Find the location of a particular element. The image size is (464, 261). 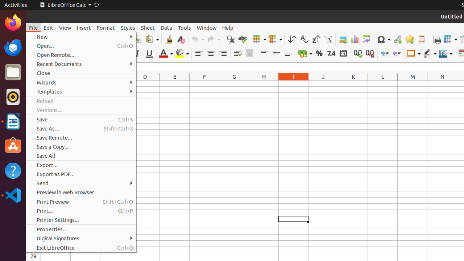

Format is located at coordinates (106, 28).